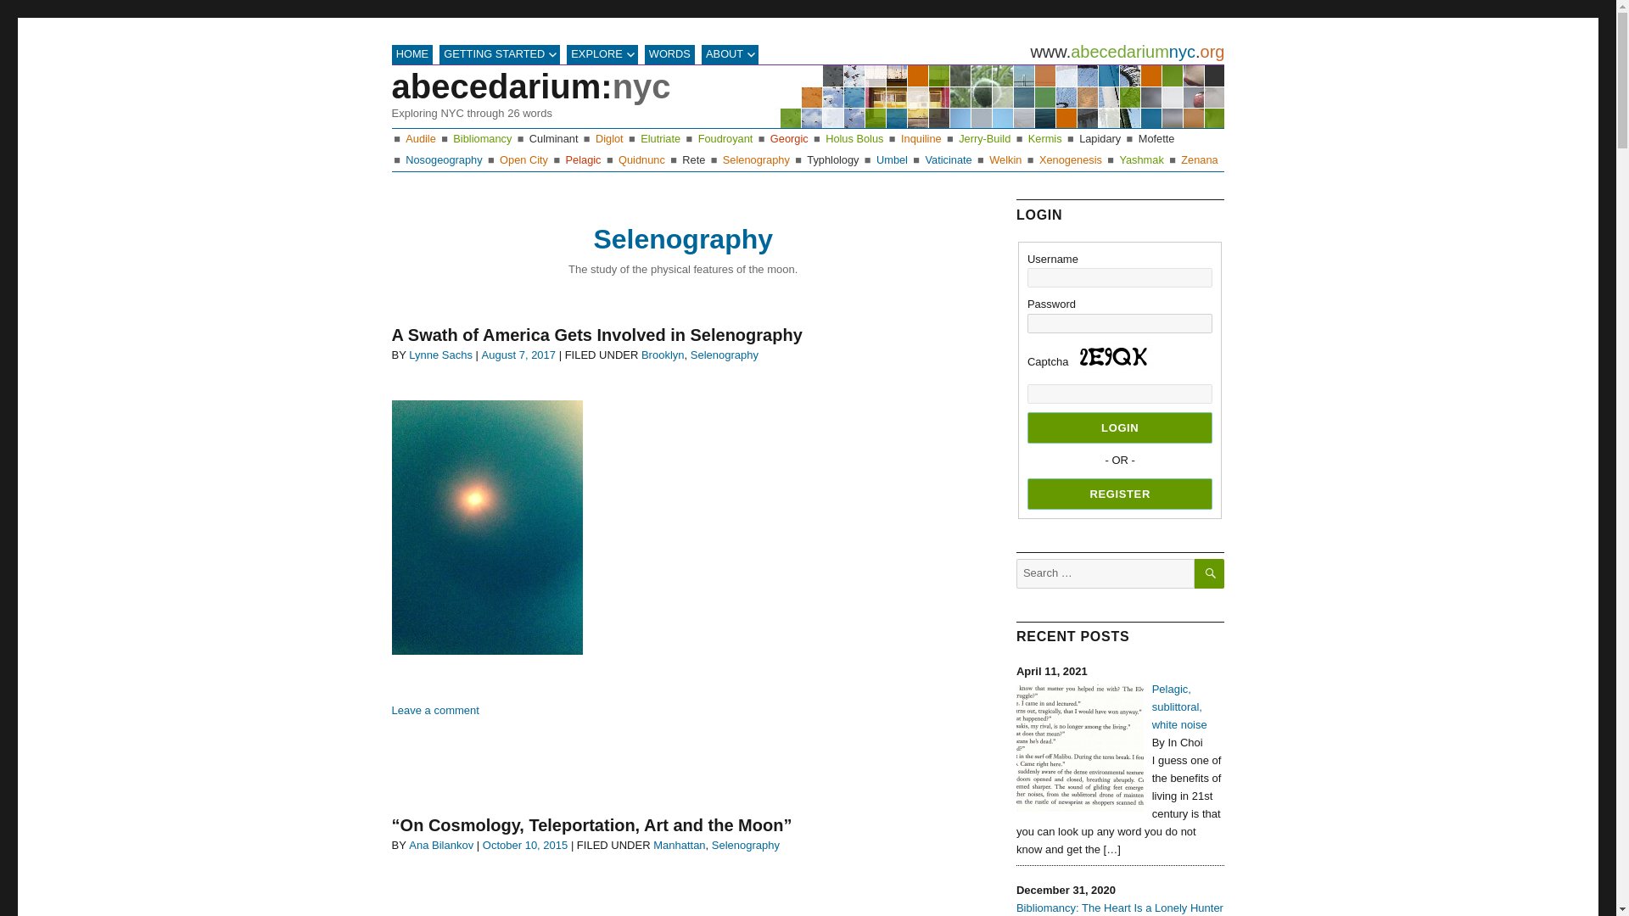 The height and width of the screenshot is (916, 1629). Describe the element at coordinates (921, 137) in the screenshot. I see `Inquiline` at that location.